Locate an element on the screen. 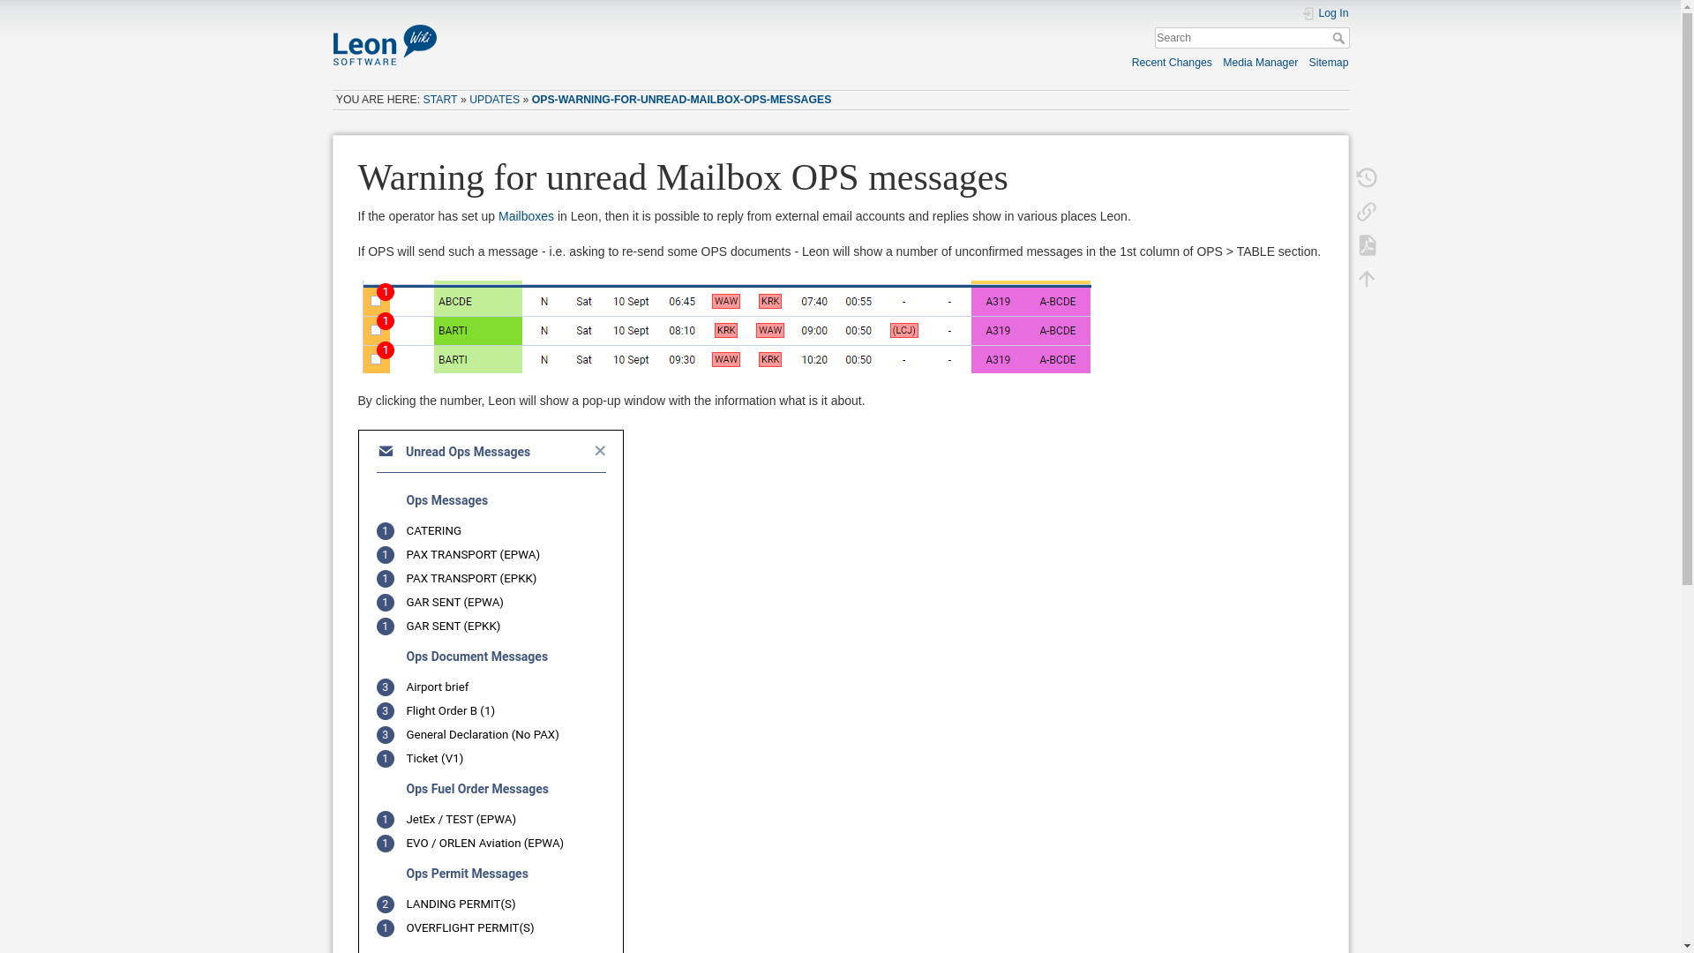  start is located at coordinates (440, 99).